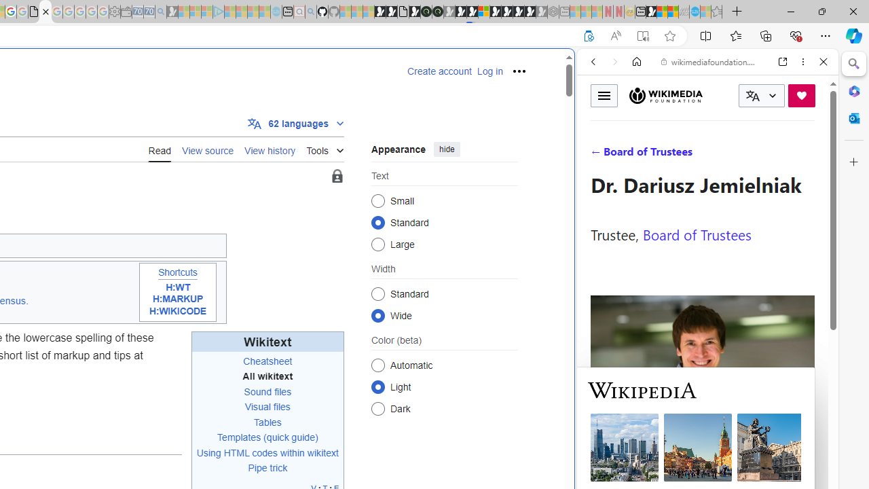  What do you see at coordinates (599, 122) in the screenshot?
I see `Web scope` at bounding box center [599, 122].